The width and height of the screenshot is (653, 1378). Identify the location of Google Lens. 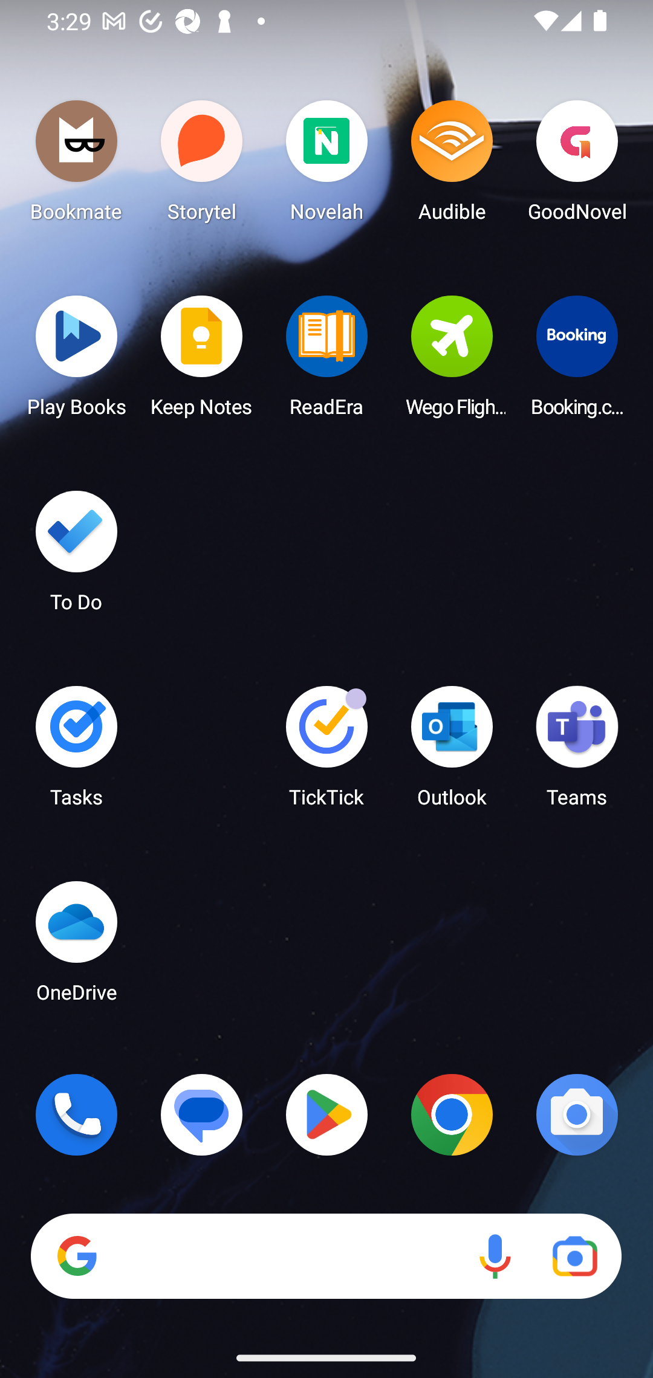
(574, 1257).